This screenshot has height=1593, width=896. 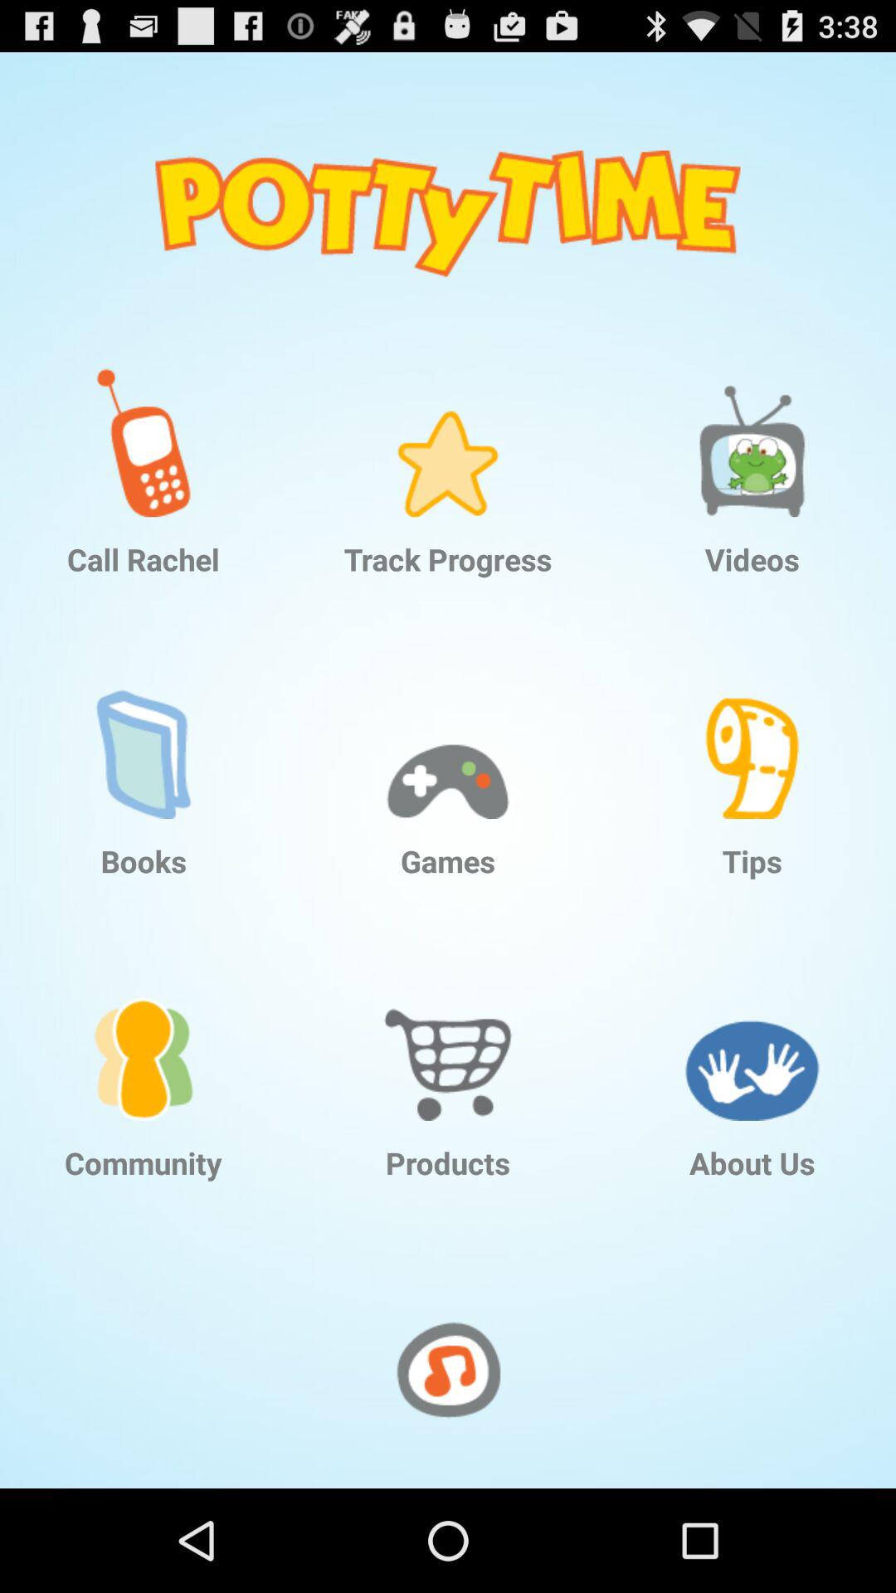 What do you see at coordinates (752, 1033) in the screenshot?
I see `tap the item below the tips item` at bounding box center [752, 1033].